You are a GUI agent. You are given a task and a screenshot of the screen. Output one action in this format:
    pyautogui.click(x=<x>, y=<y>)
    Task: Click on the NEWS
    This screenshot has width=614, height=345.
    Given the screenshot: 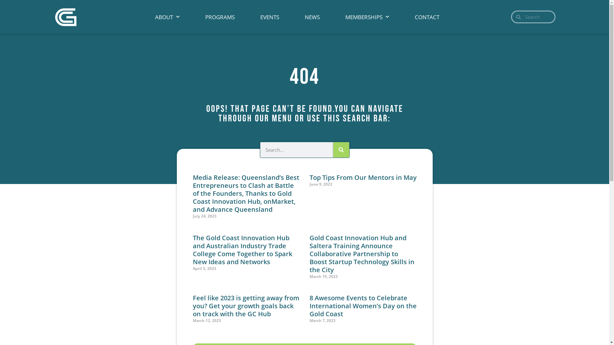 What is the action you would take?
    pyautogui.click(x=312, y=17)
    